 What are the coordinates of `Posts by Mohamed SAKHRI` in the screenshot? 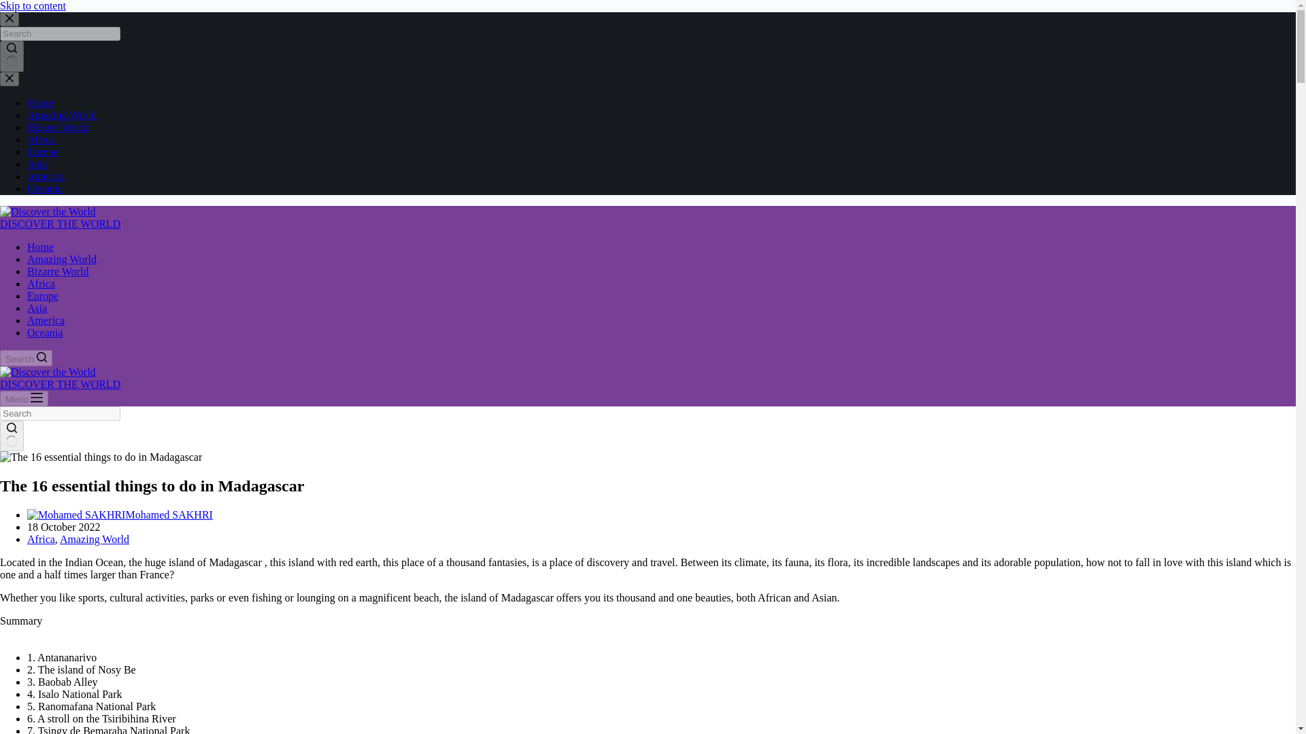 It's located at (169, 514).